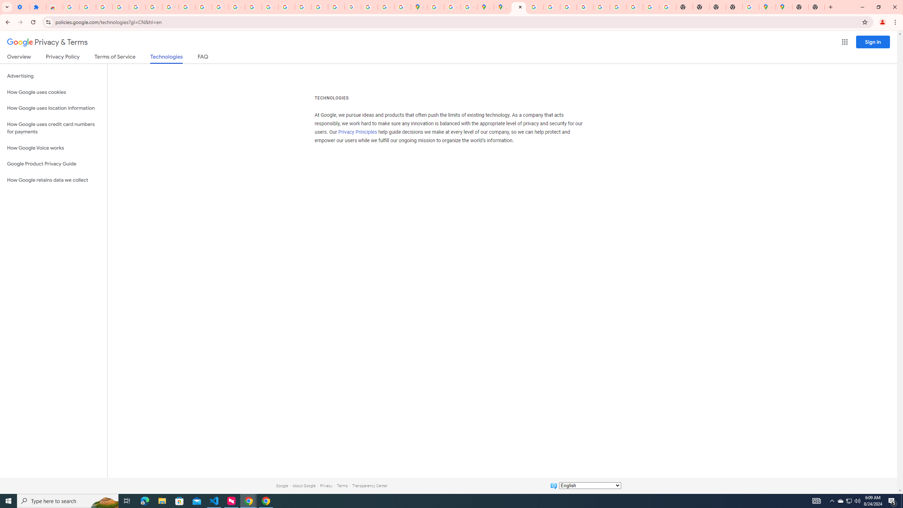  What do you see at coordinates (203, 58) in the screenshot?
I see `FAQ` at bounding box center [203, 58].